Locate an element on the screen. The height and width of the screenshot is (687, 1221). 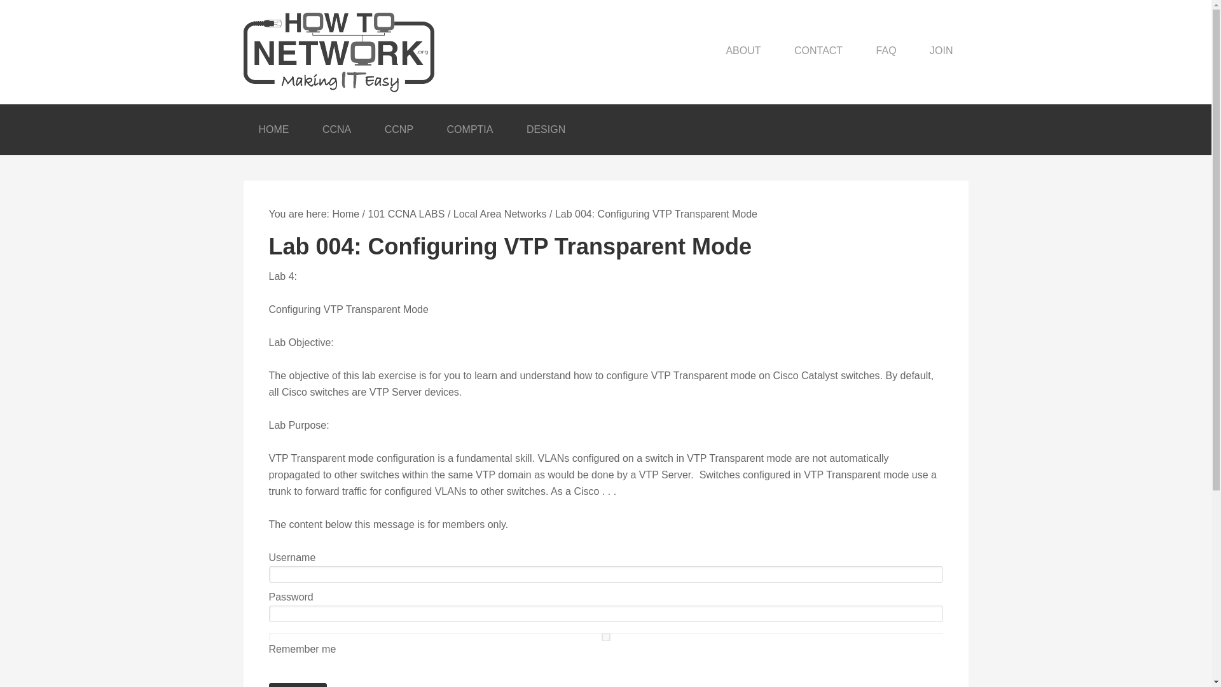
Home is located at coordinates (345, 214).